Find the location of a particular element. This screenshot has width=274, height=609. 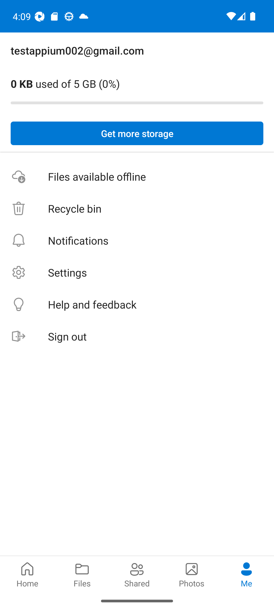

Get more storage is located at coordinates (137, 133).